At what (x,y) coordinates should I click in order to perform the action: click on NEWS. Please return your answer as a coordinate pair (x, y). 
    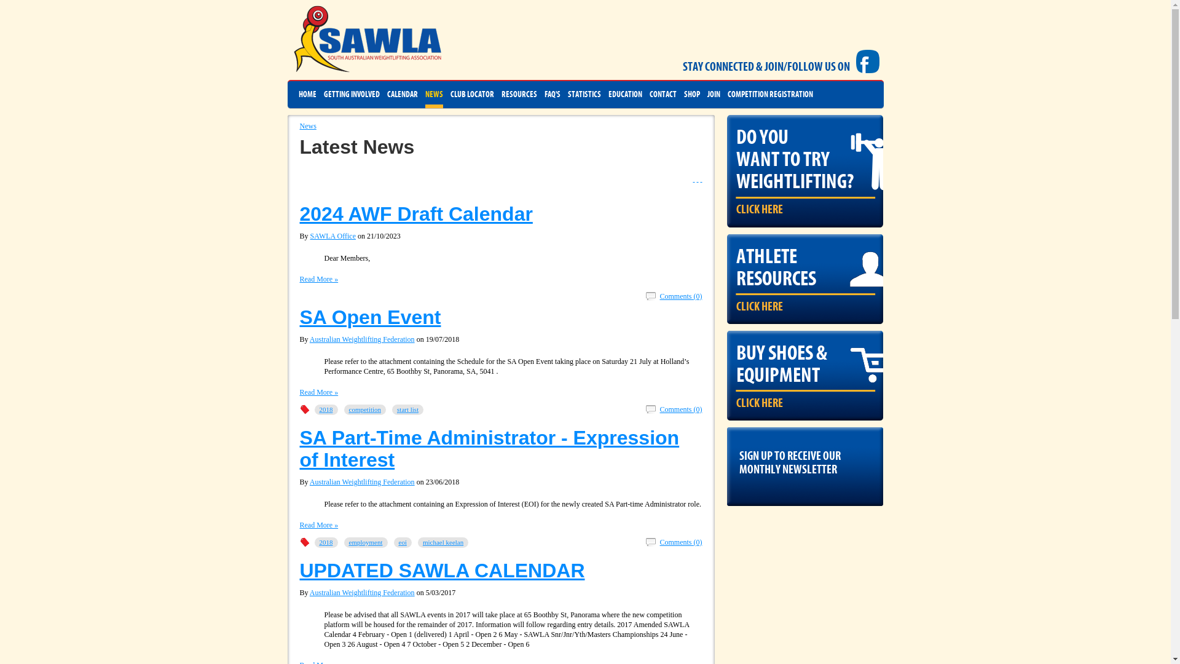
    Looking at the image, I should click on (434, 95).